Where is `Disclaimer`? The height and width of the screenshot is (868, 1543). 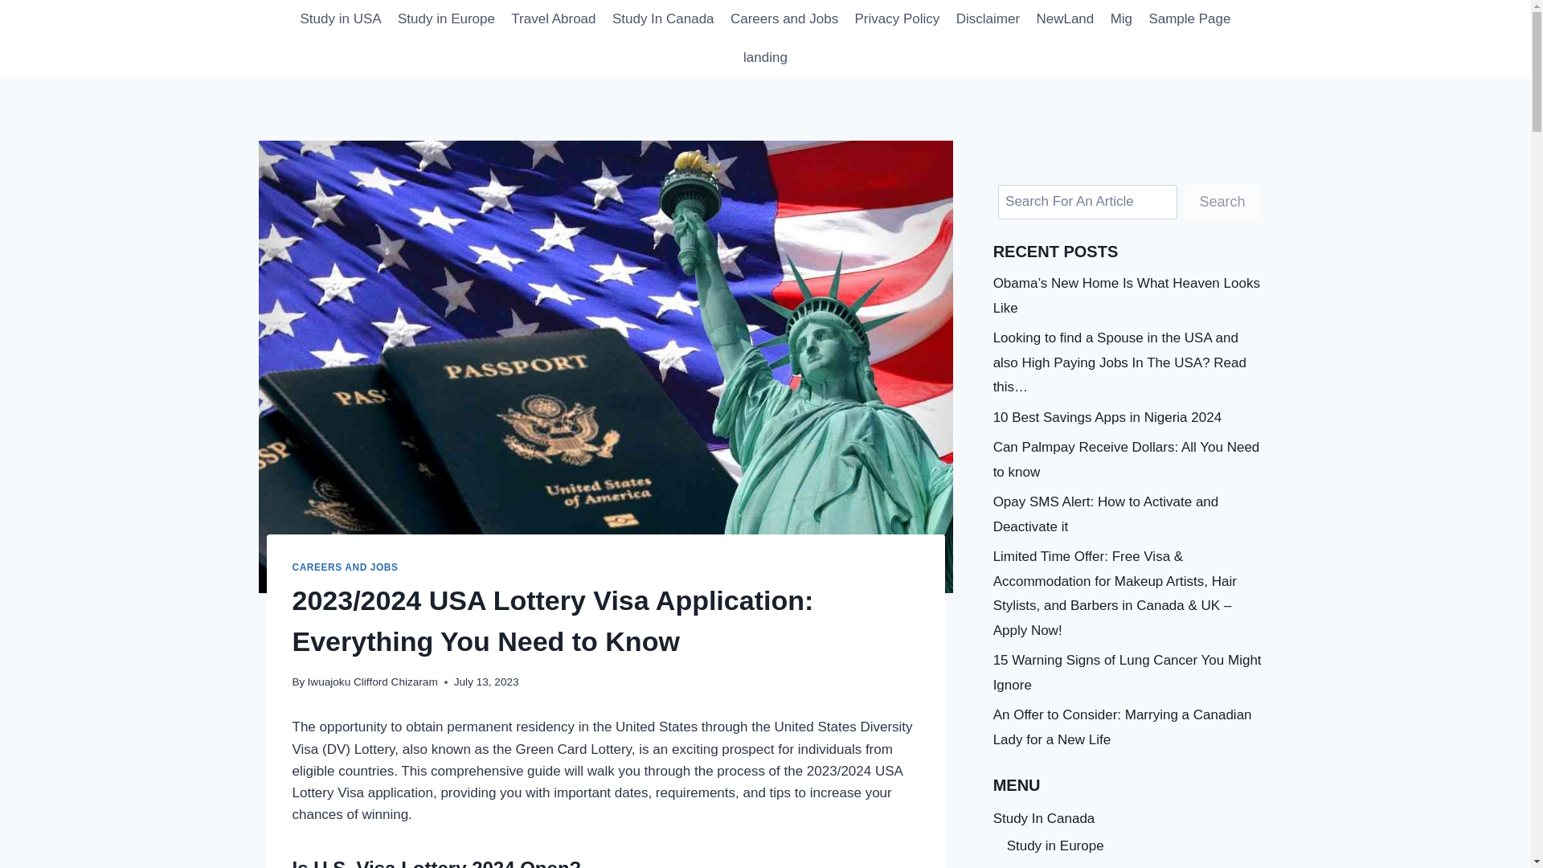 Disclaimer is located at coordinates (988, 19).